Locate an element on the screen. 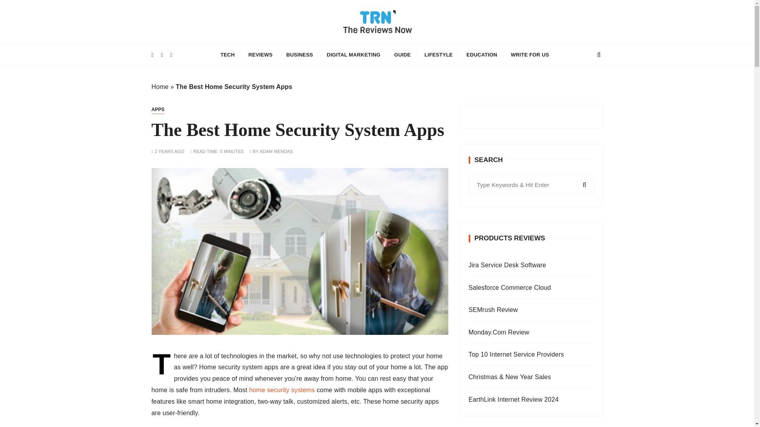 This screenshot has height=427, width=760. home security systems is located at coordinates (282, 390).